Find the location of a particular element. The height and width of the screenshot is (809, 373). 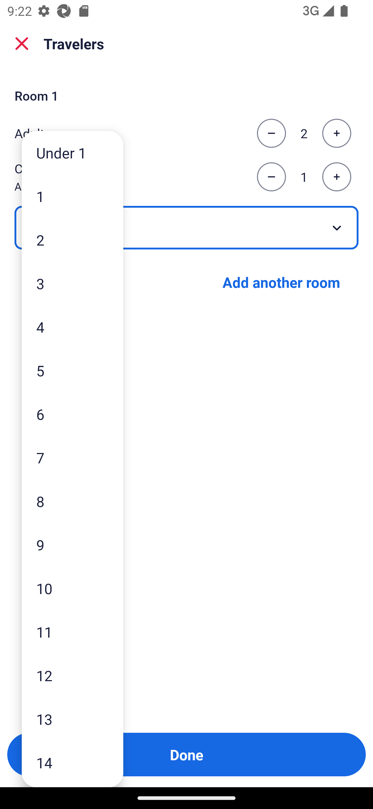

4 is located at coordinates (73, 327).